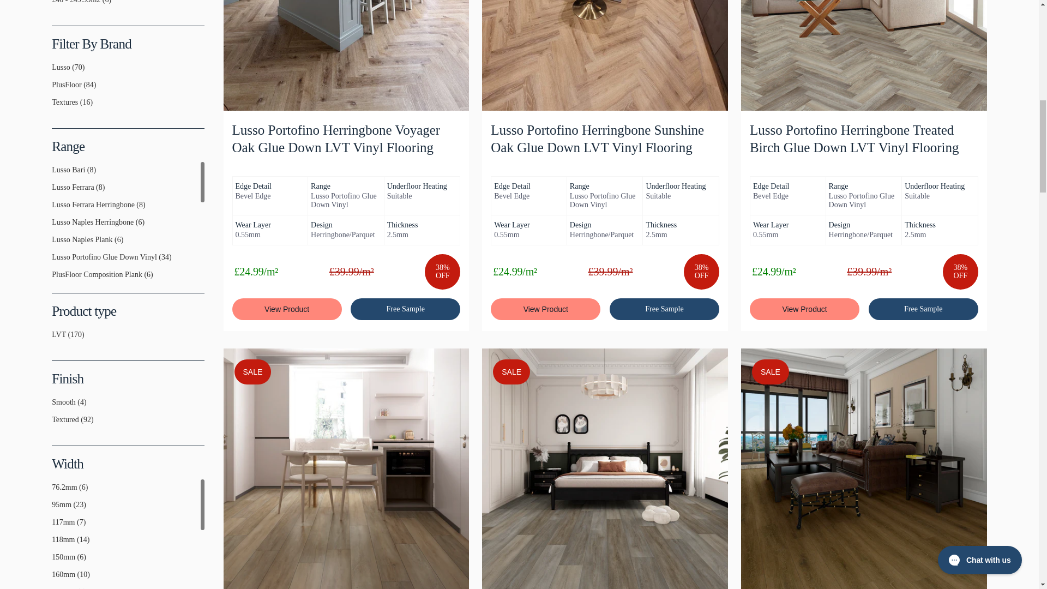 The height and width of the screenshot is (589, 1047). Describe the element at coordinates (56, 244) in the screenshot. I see `Lusso Naples Plank` at that location.